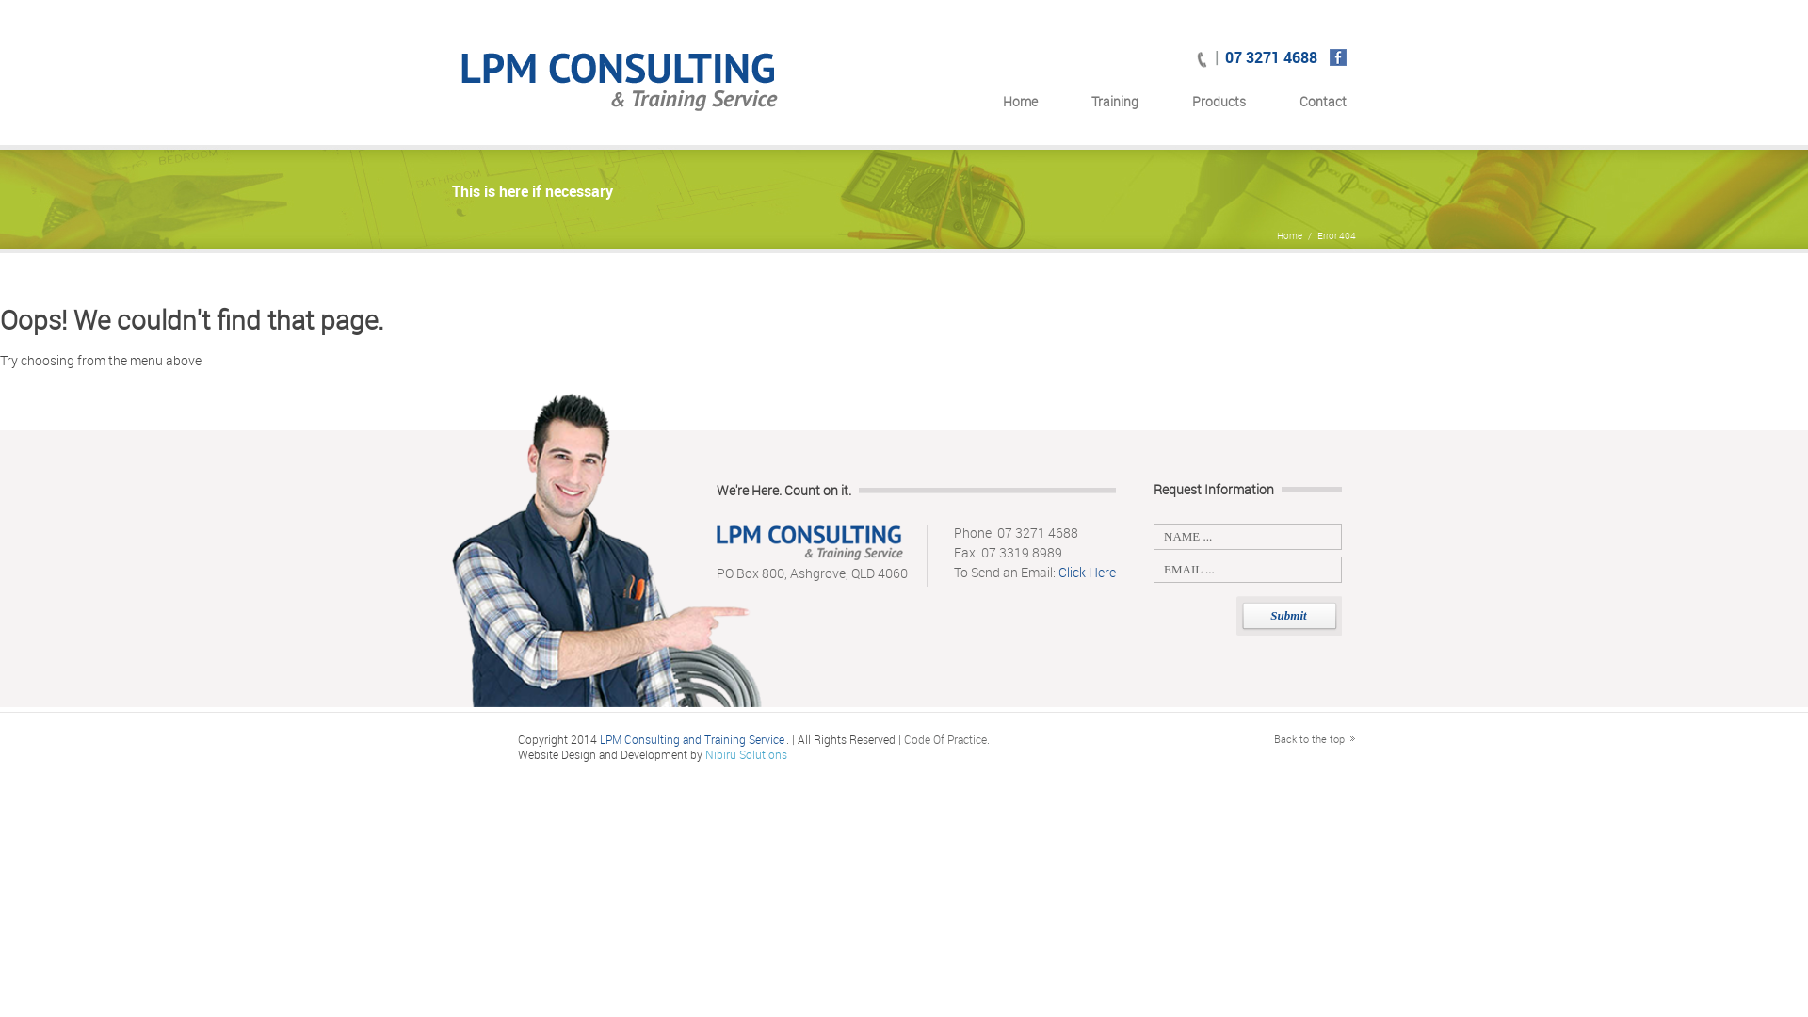  Describe the element at coordinates (1115, 106) in the screenshot. I see `Training` at that location.